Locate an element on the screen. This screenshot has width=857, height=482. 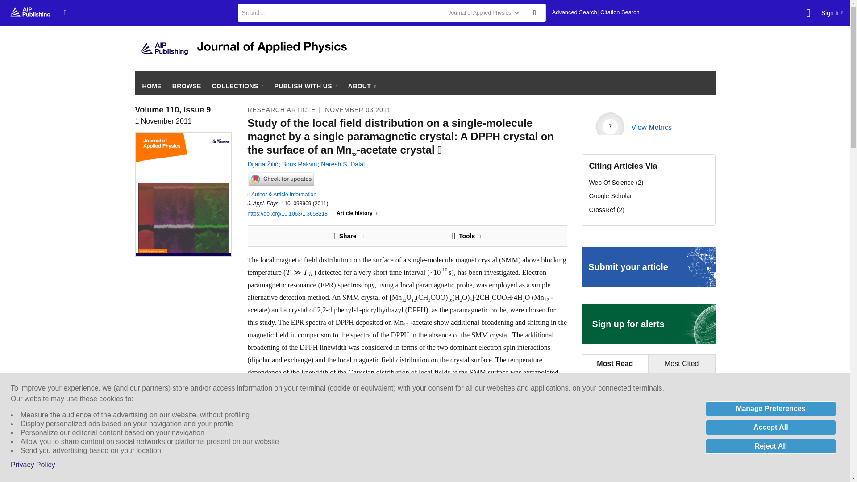
Privacy Policy is located at coordinates (33, 465).